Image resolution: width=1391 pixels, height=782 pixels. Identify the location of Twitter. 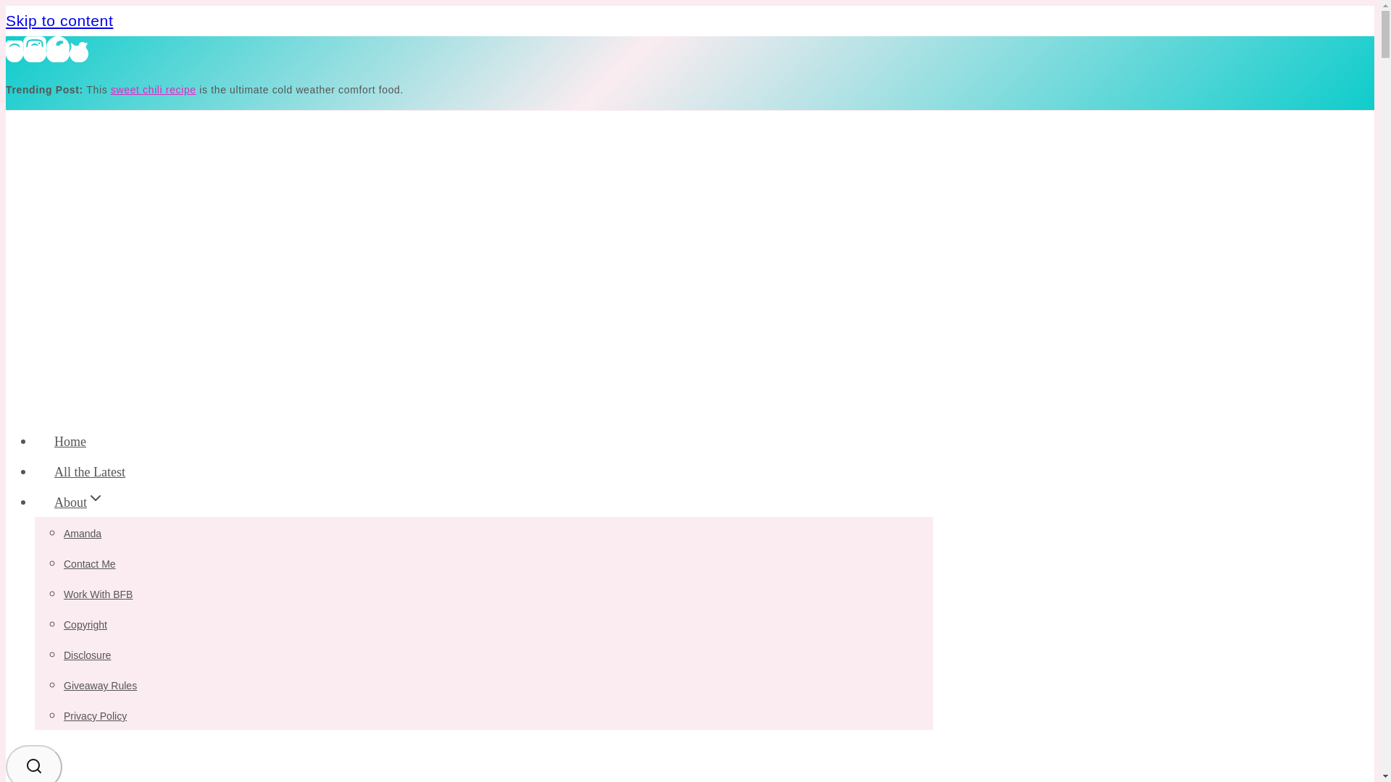
(79, 54).